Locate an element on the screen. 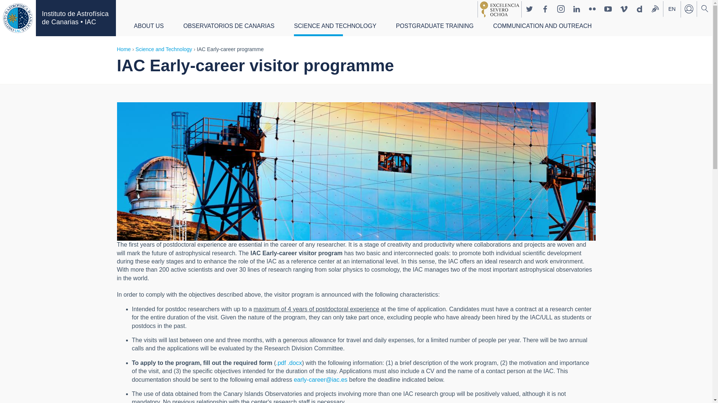  Home is located at coordinates (76, 18).